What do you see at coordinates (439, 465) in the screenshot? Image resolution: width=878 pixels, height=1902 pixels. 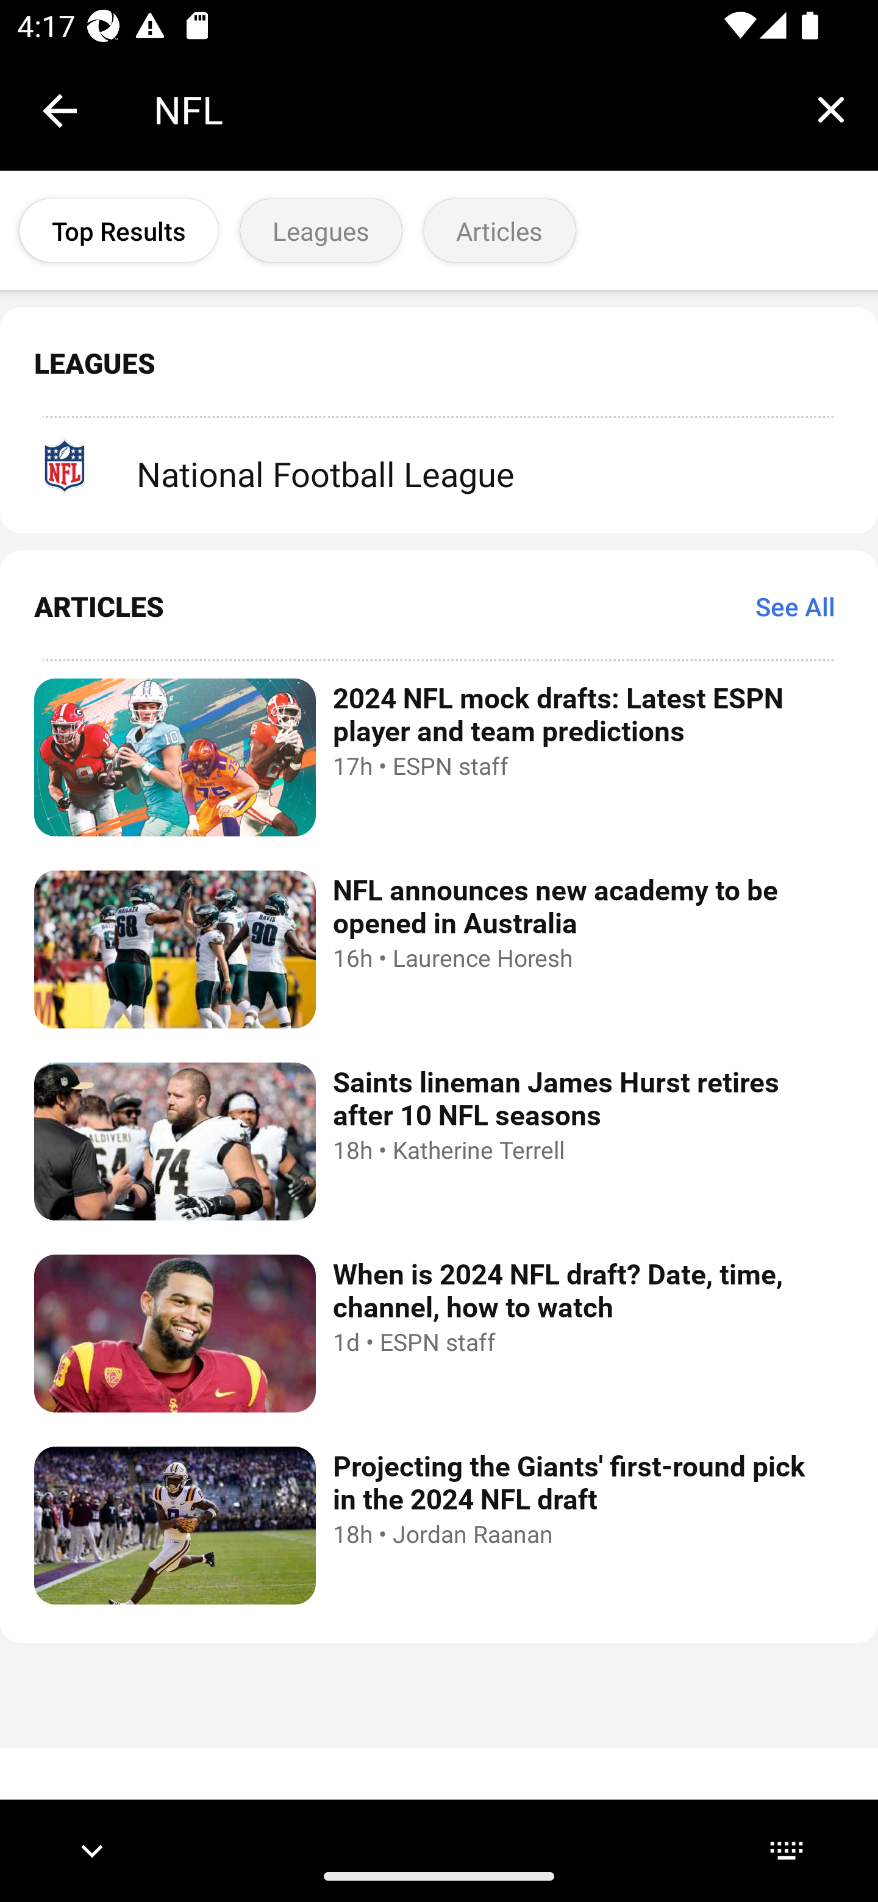 I see `National Football League` at bounding box center [439, 465].